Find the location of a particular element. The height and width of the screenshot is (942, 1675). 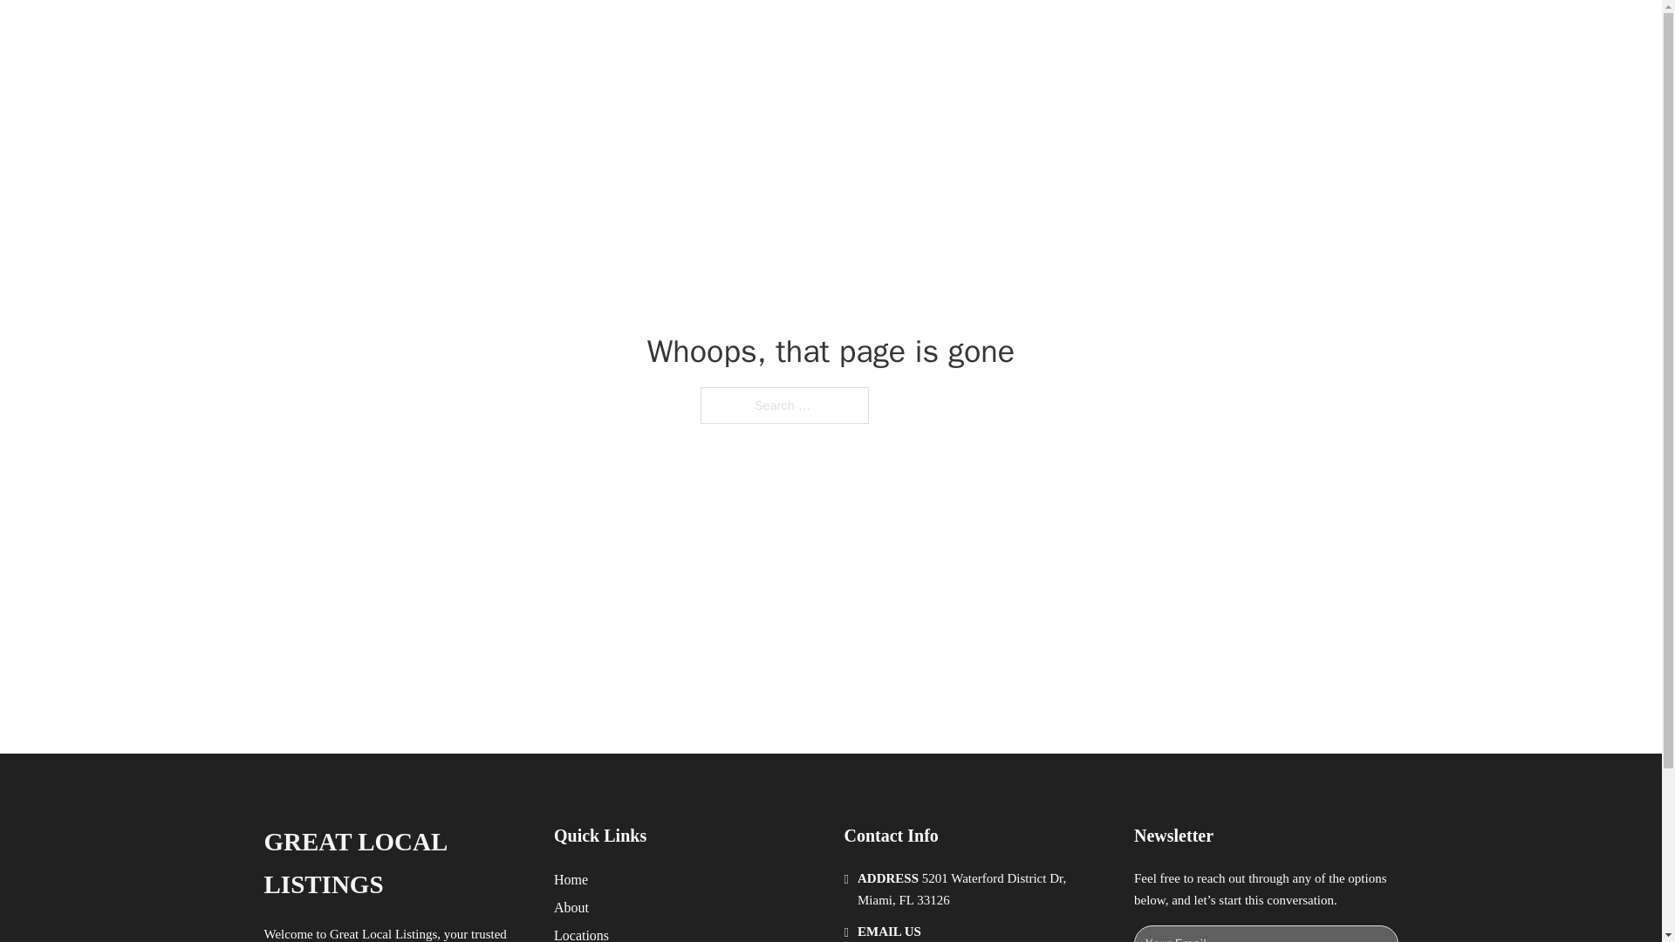

Home is located at coordinates (571, 879).